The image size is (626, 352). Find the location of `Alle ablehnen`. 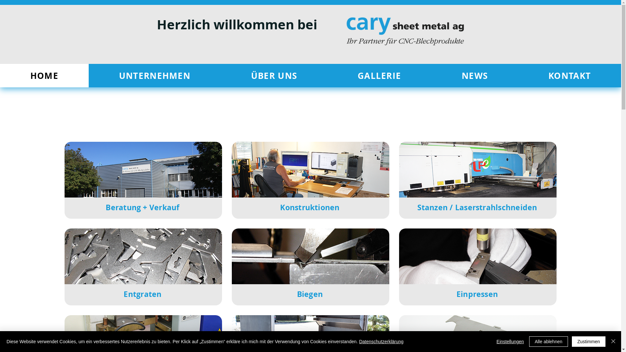

Alle ablehnen is located at coordinates (548, 342).